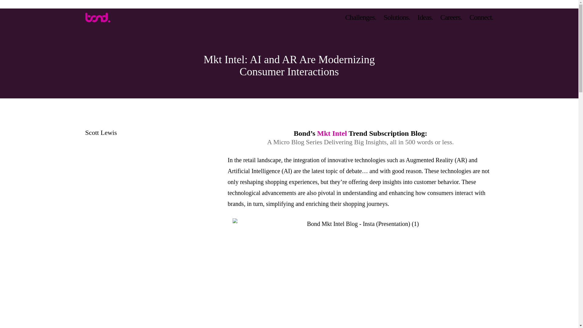  Describe the element at coordinates (451, 17) in the screenshot. I see `Careers.` at that location.